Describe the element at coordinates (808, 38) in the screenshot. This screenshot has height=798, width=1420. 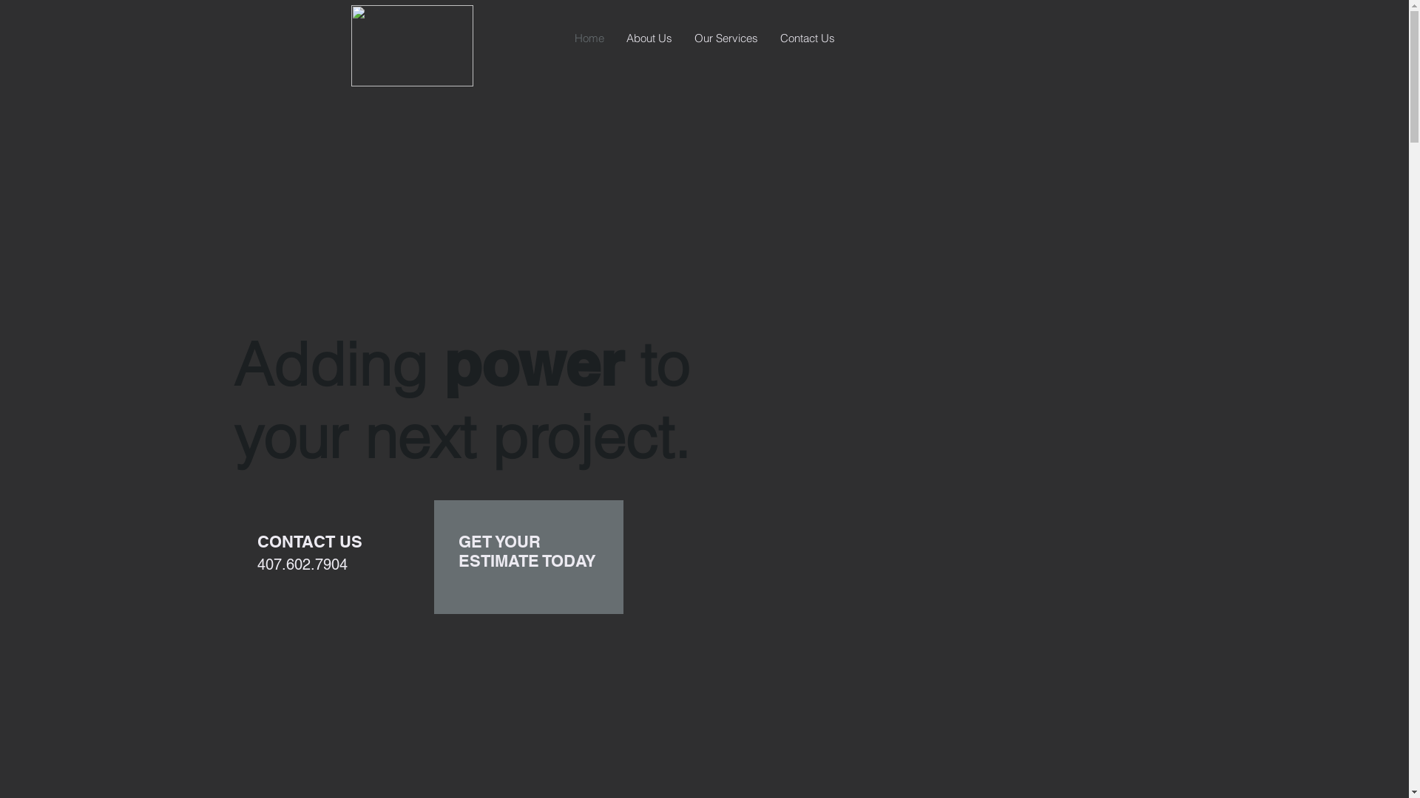
I see `Contact Us` at that location.